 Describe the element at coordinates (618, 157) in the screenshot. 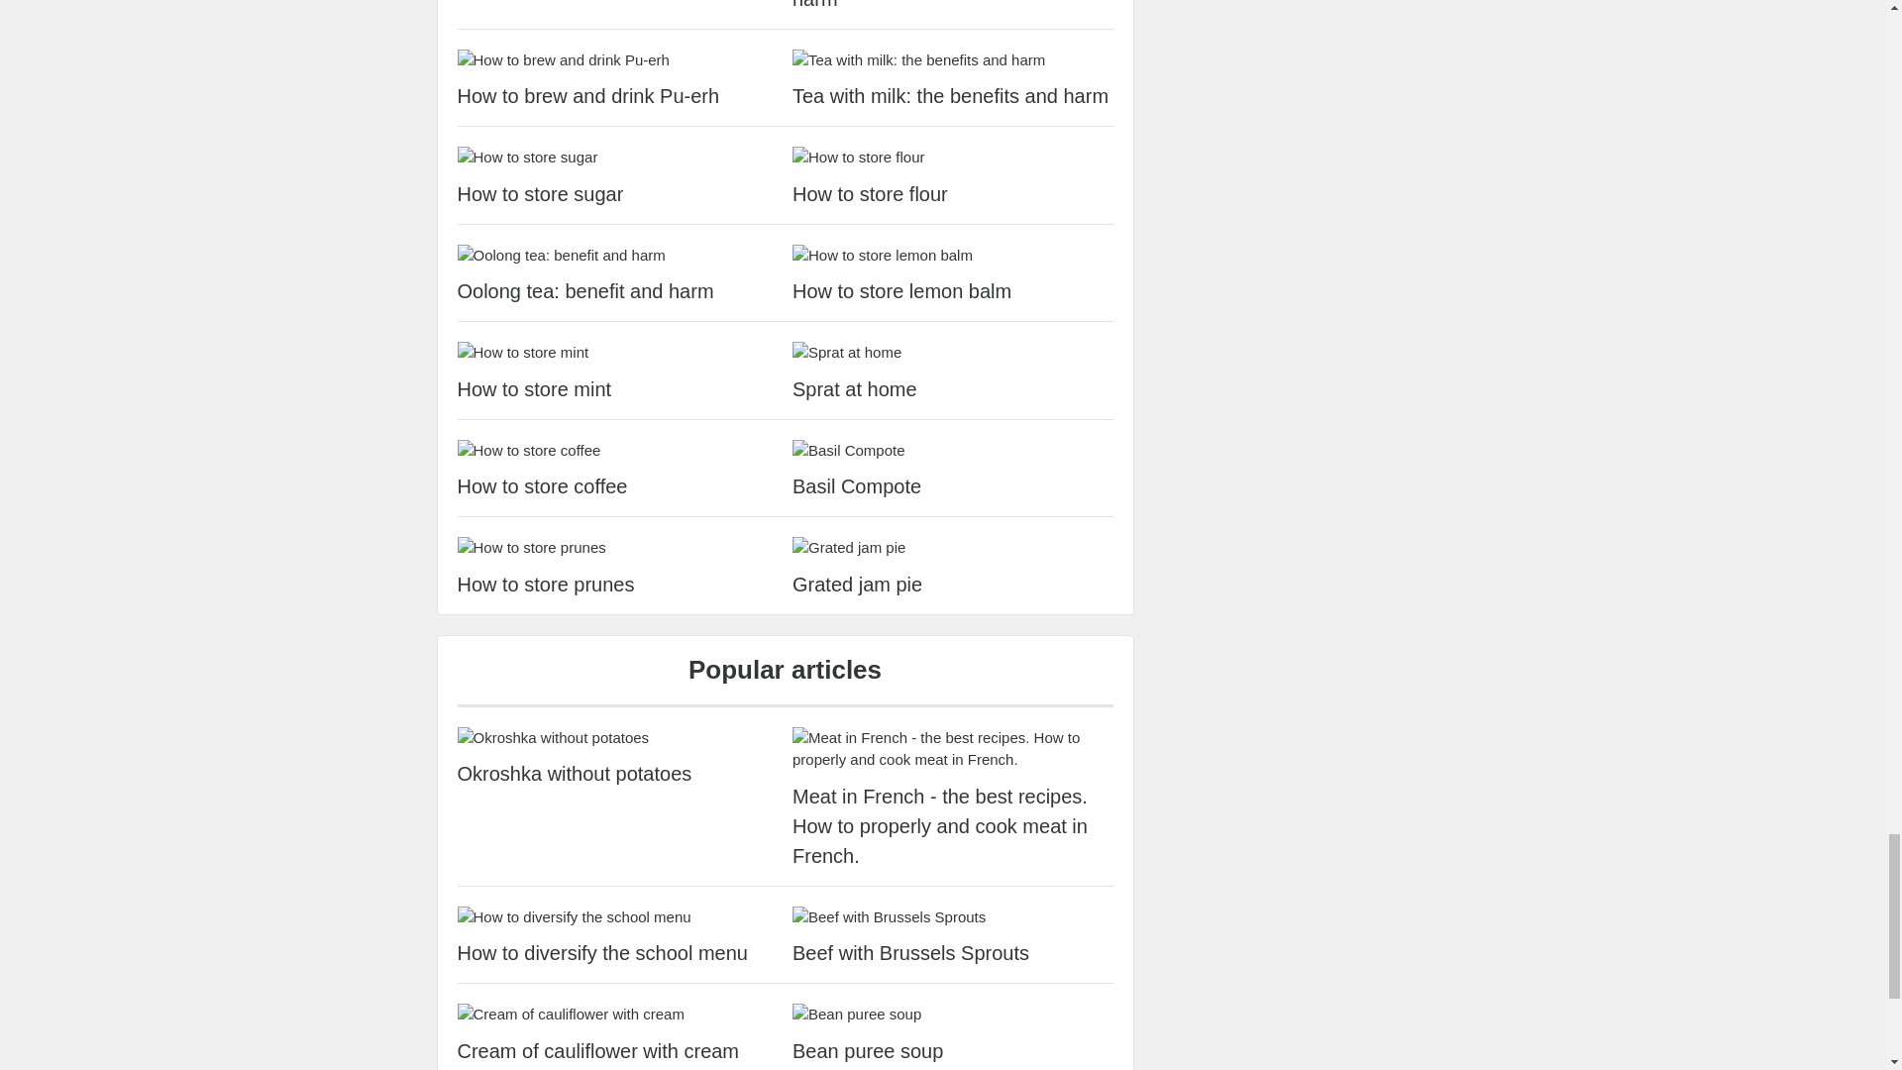

I see `How to store sugar` at that location.